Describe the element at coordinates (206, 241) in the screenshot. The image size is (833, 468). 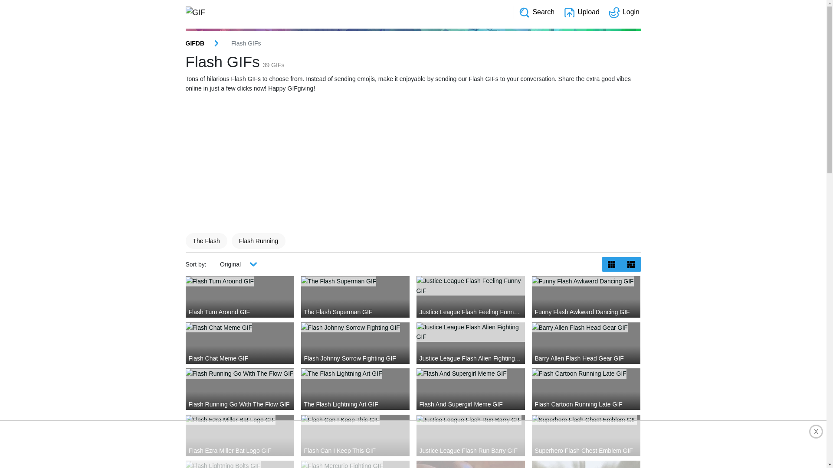
I see `The Flash` at that location.